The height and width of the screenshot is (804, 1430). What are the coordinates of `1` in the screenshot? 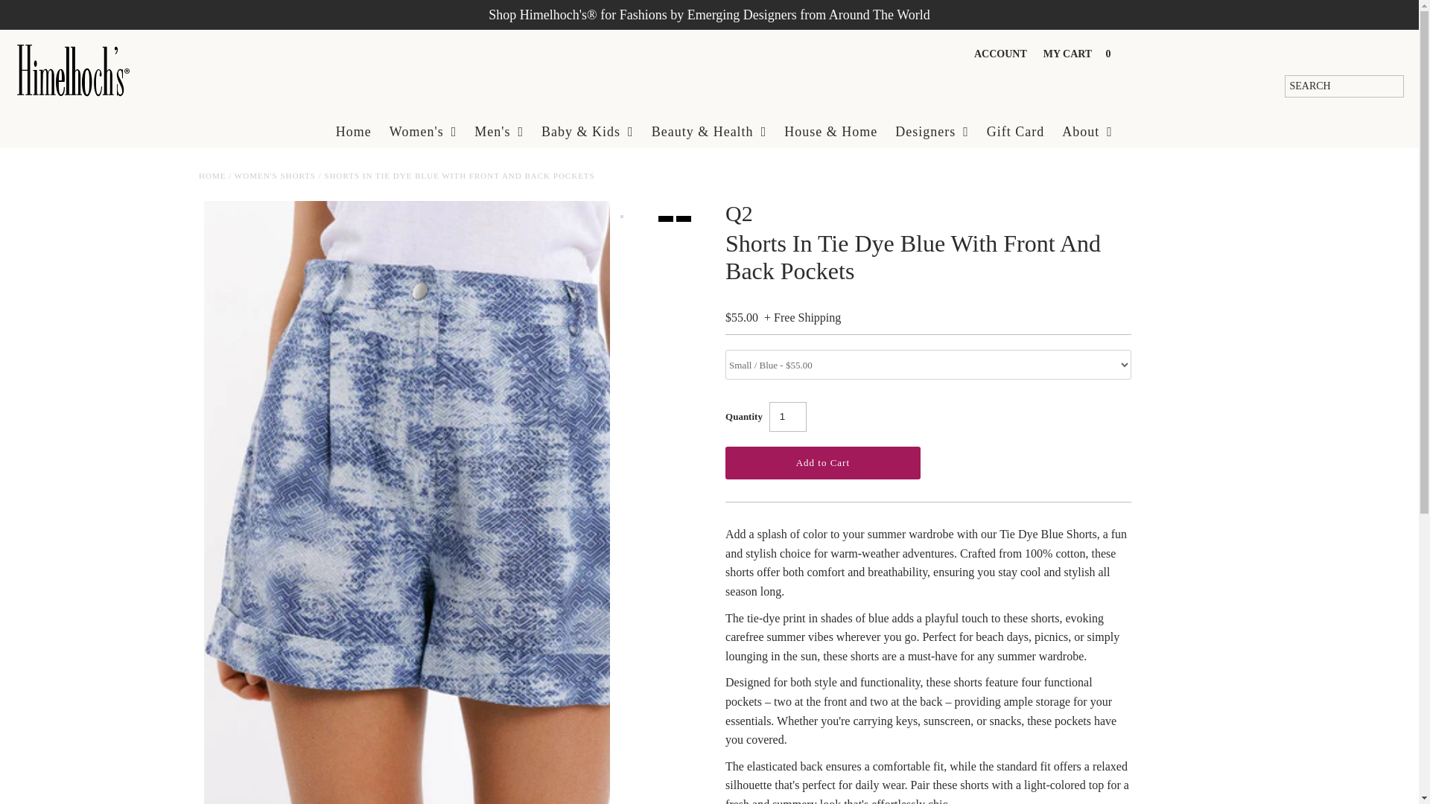 It's located at (787, 417).